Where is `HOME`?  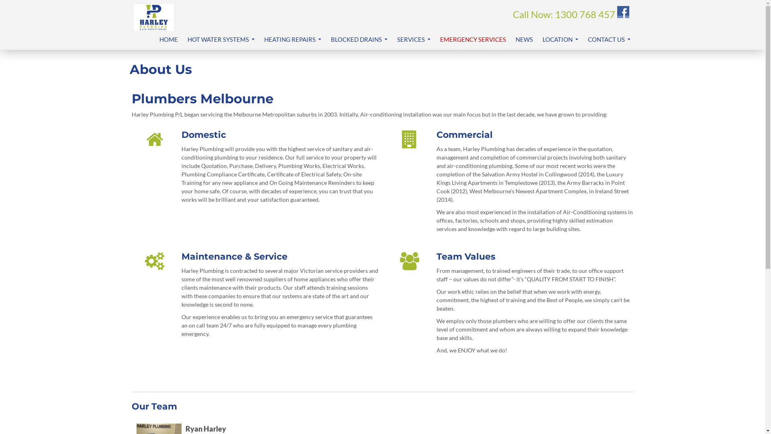 HOME is located at coordinates (168, 39).